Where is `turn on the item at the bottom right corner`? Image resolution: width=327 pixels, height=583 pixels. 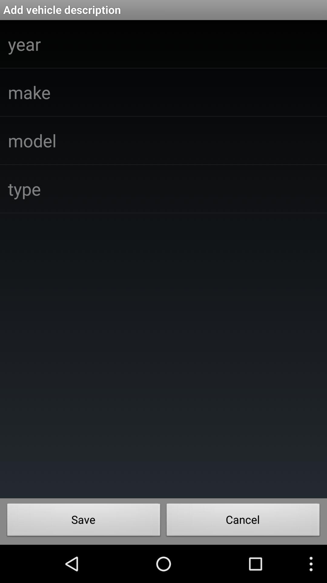
turn on the item at the bottom right corner is located at coordinates (243, 521).